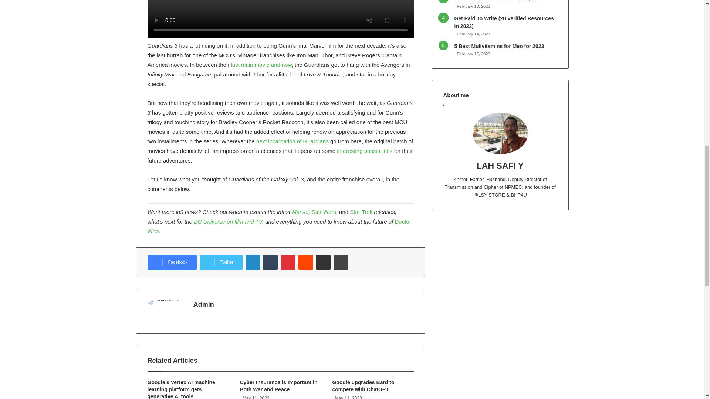 The image size is (710, 399). What do you see at coordinates (253, 262) in the screenshot?
I see `LinkedIn` at bounding box center [253, 262].